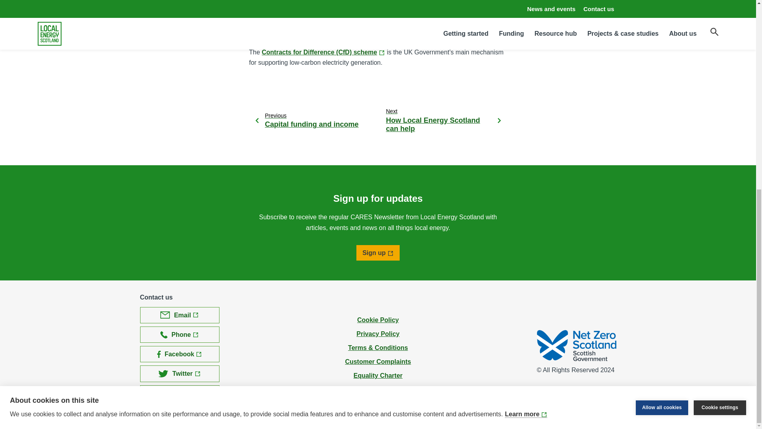 The image size is (762, 429). Describe the element at coordinates (662, 93) in the screenshot. I see `Allow all cookies` at that location.